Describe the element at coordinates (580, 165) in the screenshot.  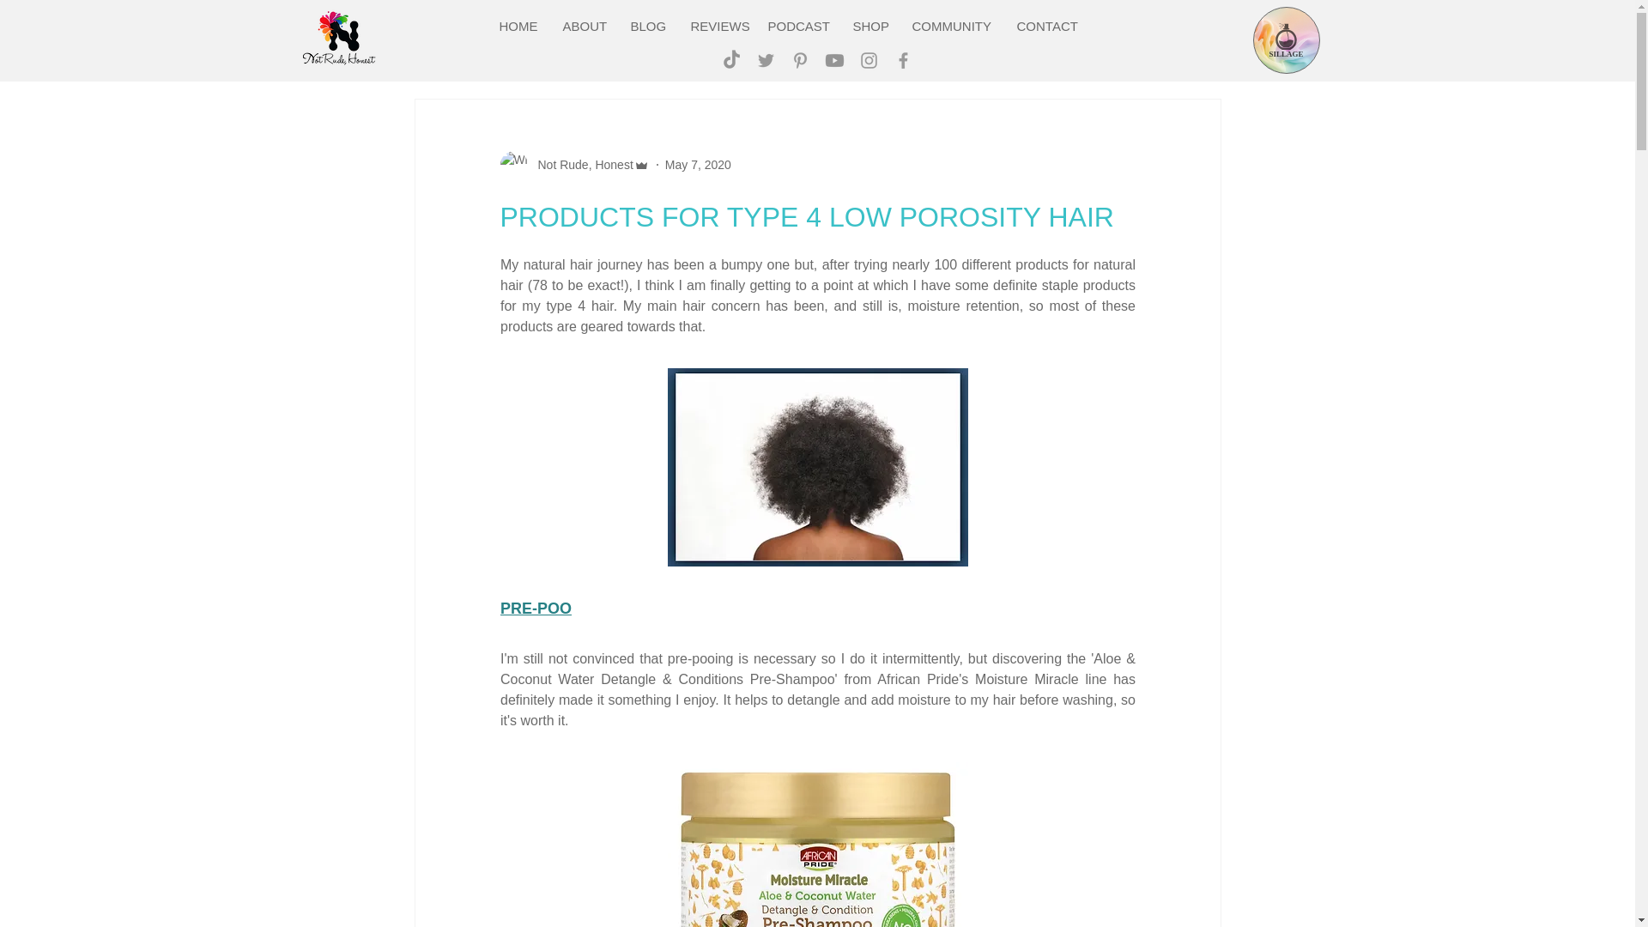
I see `Not Rude, Honest` at that location.